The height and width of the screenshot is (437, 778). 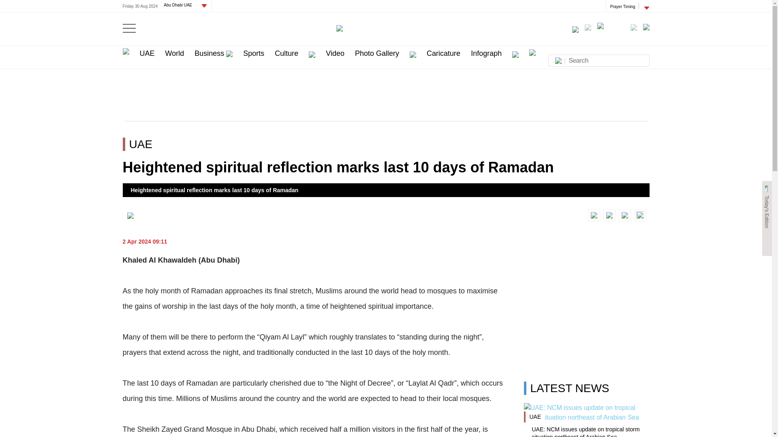 I want to click on Video, so click(x=335, y=53).